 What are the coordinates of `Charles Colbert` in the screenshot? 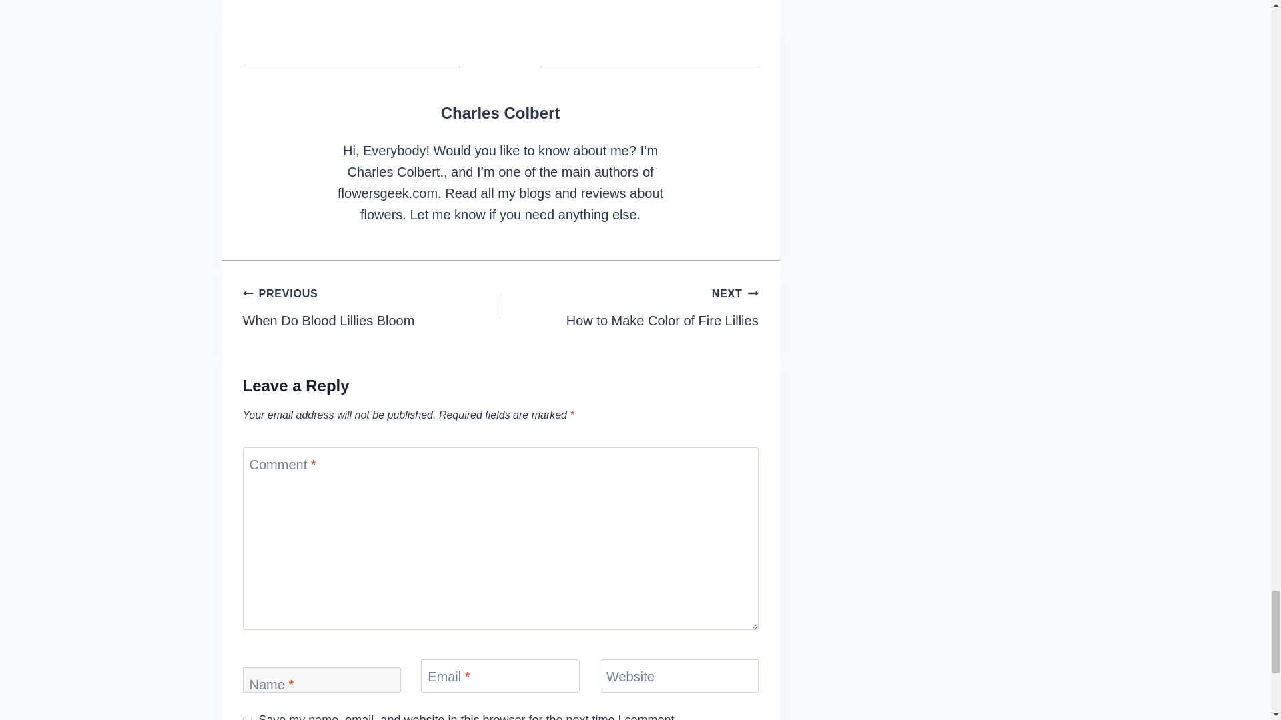 It's located at (500, 112).